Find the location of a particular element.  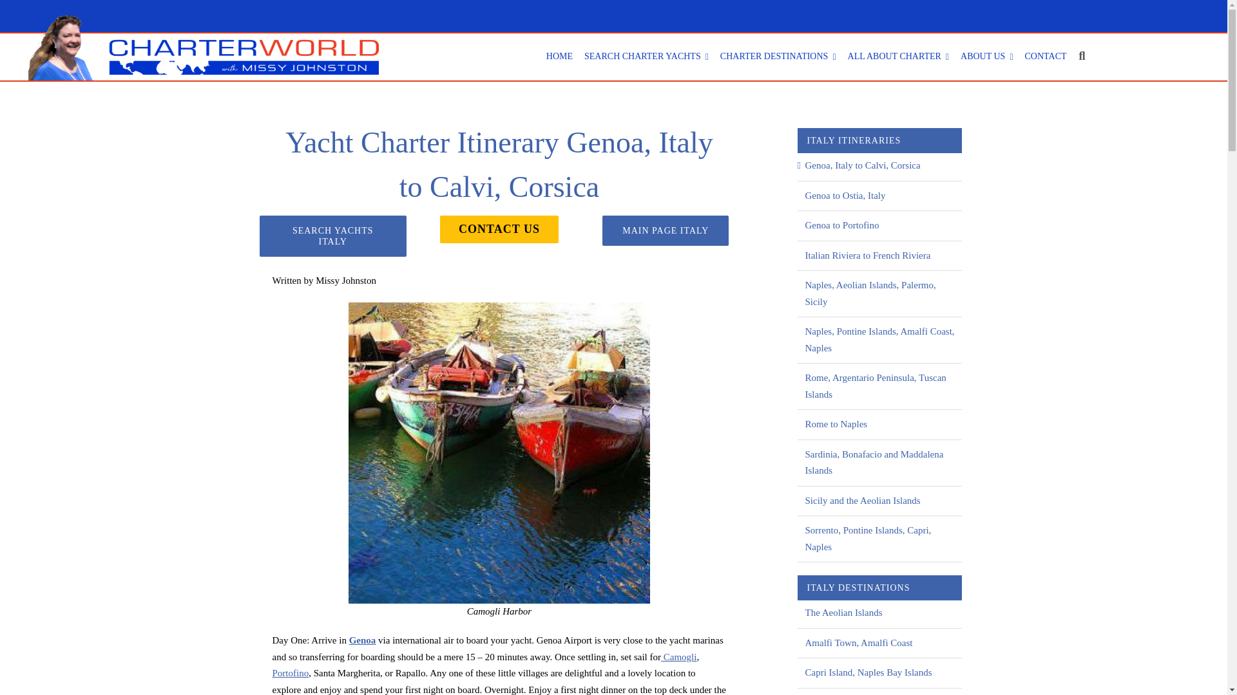

ALL ABOUT CHARTER is located at coordinates (499, 242).